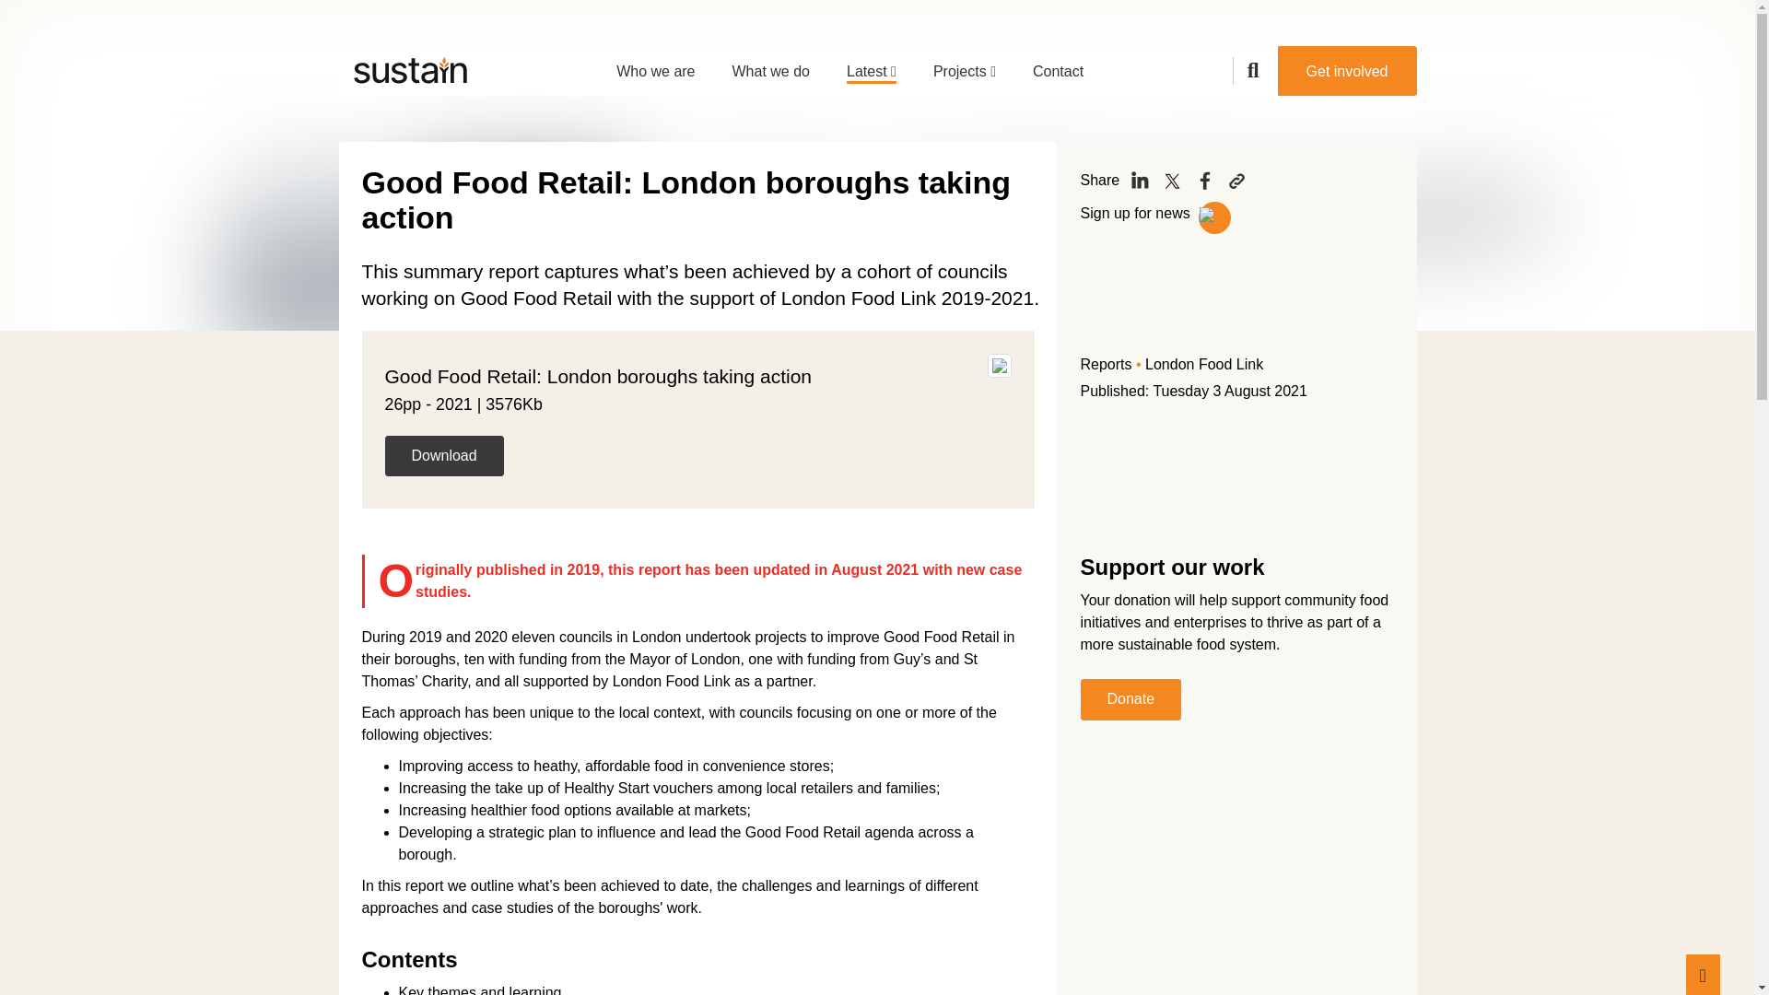 This screenshot has height=995, width=1769. Describe the element at coordinates (1106, 363) in the screenshot. I see `Reports` at that location.